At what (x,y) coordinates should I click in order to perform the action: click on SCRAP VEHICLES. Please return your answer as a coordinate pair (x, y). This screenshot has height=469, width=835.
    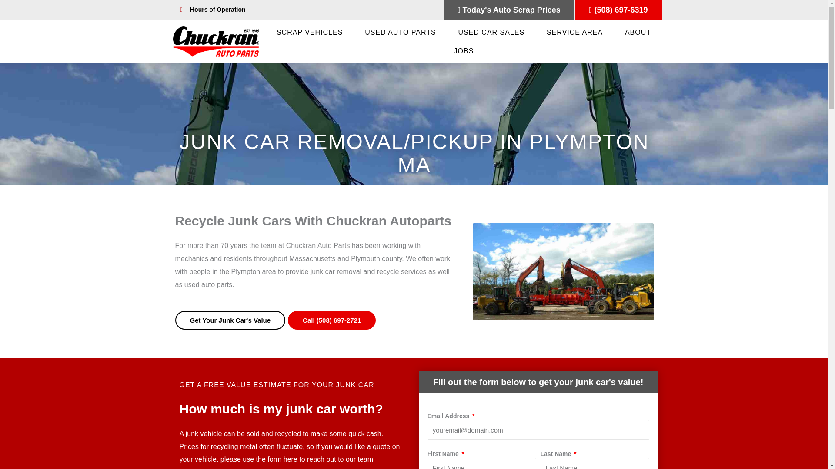
    Looking at the image, I should click on (309, 32).